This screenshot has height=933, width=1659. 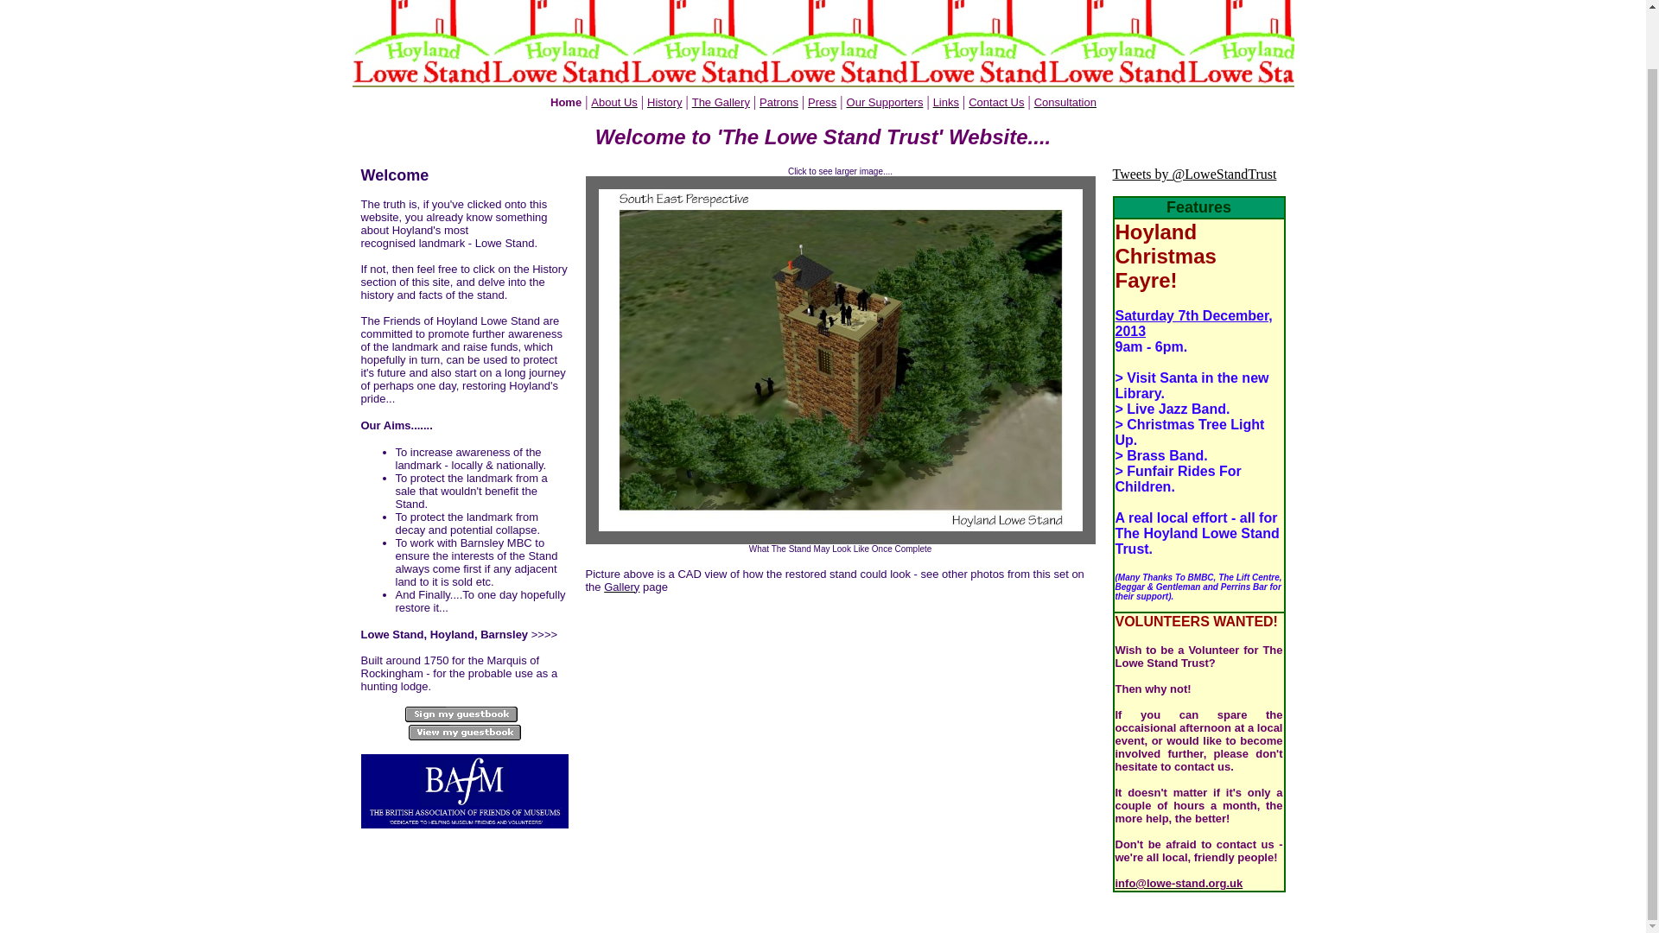 I want to click on Our Supporters, so click(x=885, y=102).